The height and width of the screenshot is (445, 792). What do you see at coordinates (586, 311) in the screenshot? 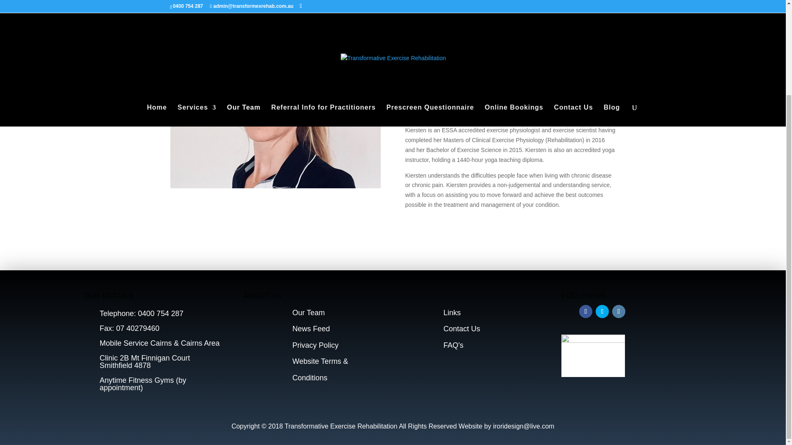
I see `Follow on Facebook` at bounding box center [586, 311].